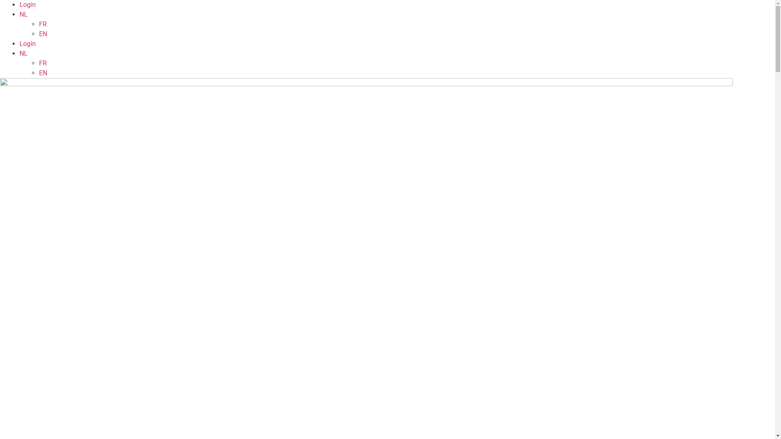 The image size is (781, 439). Describe the element at coordinates (43, 63) in the screenshot. I see `FR` at that location.